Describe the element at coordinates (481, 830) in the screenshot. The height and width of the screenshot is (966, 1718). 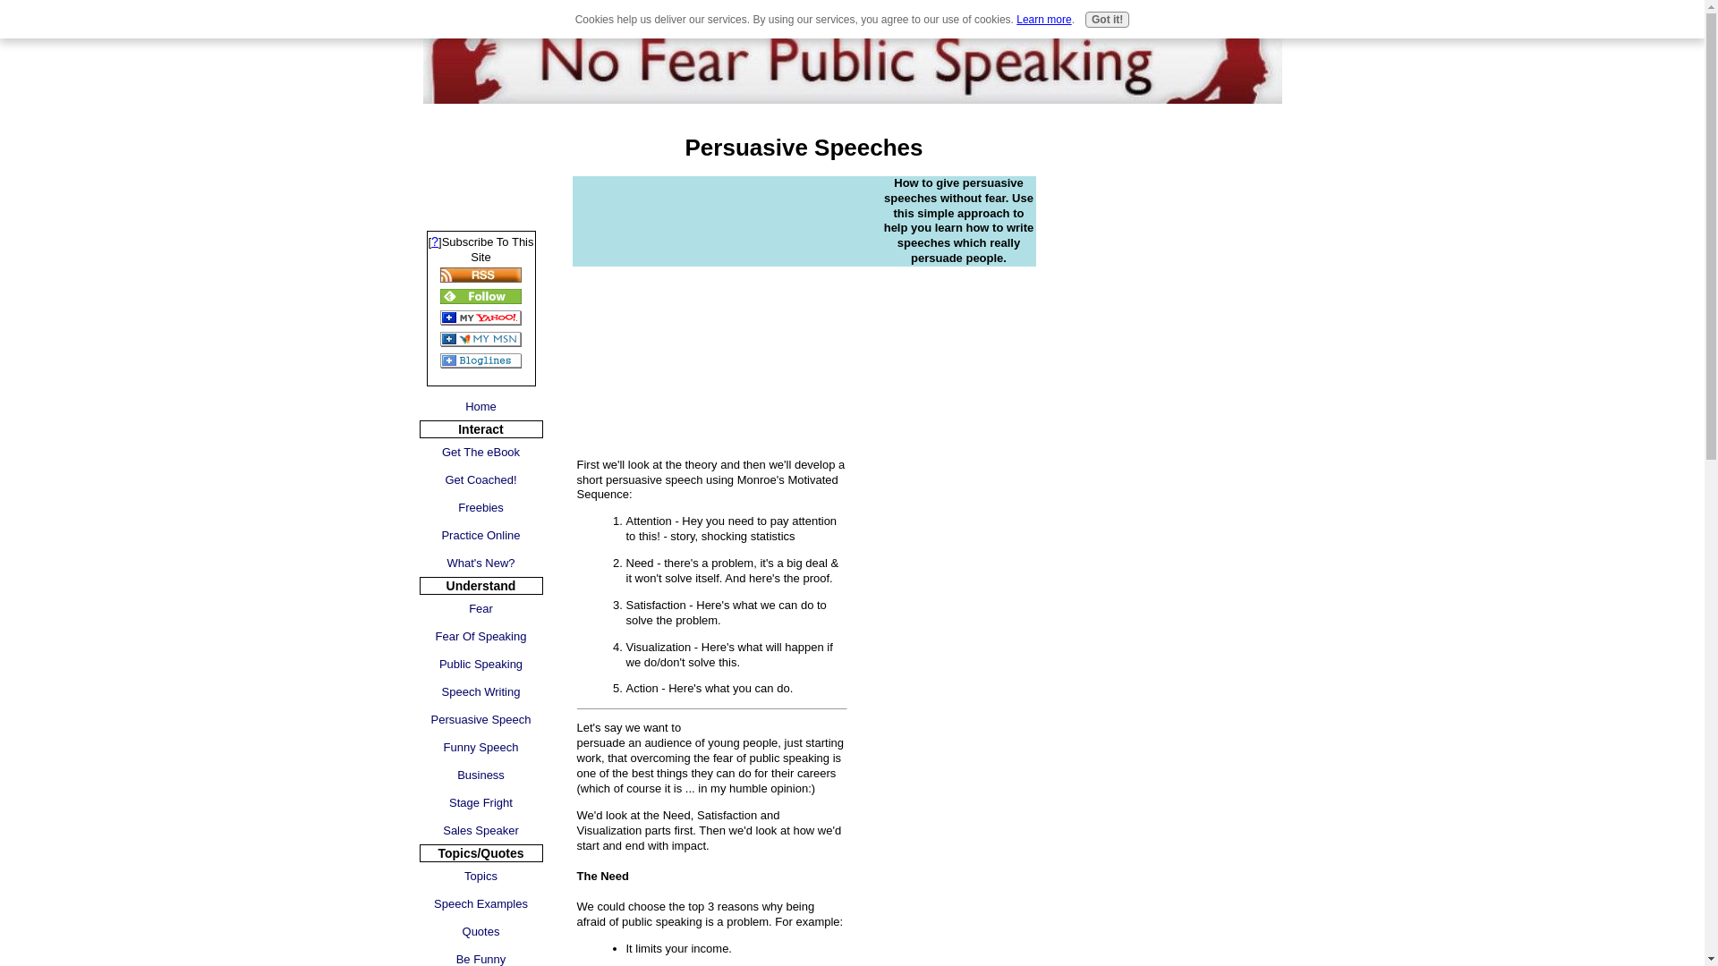
I see `Sales Speaker` at that location.